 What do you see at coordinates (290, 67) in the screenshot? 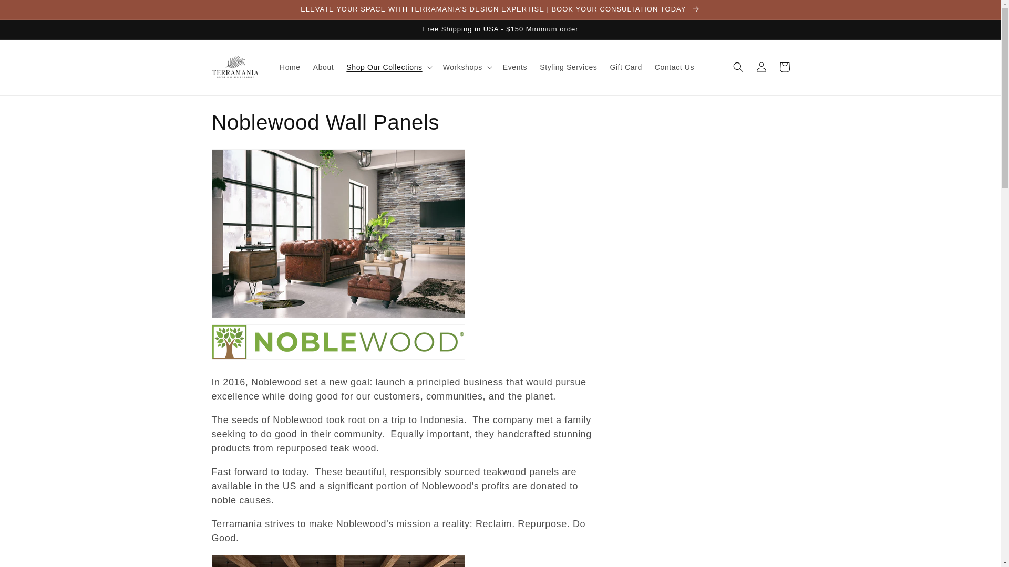
I see `Home` at bounding box center [290, 67].